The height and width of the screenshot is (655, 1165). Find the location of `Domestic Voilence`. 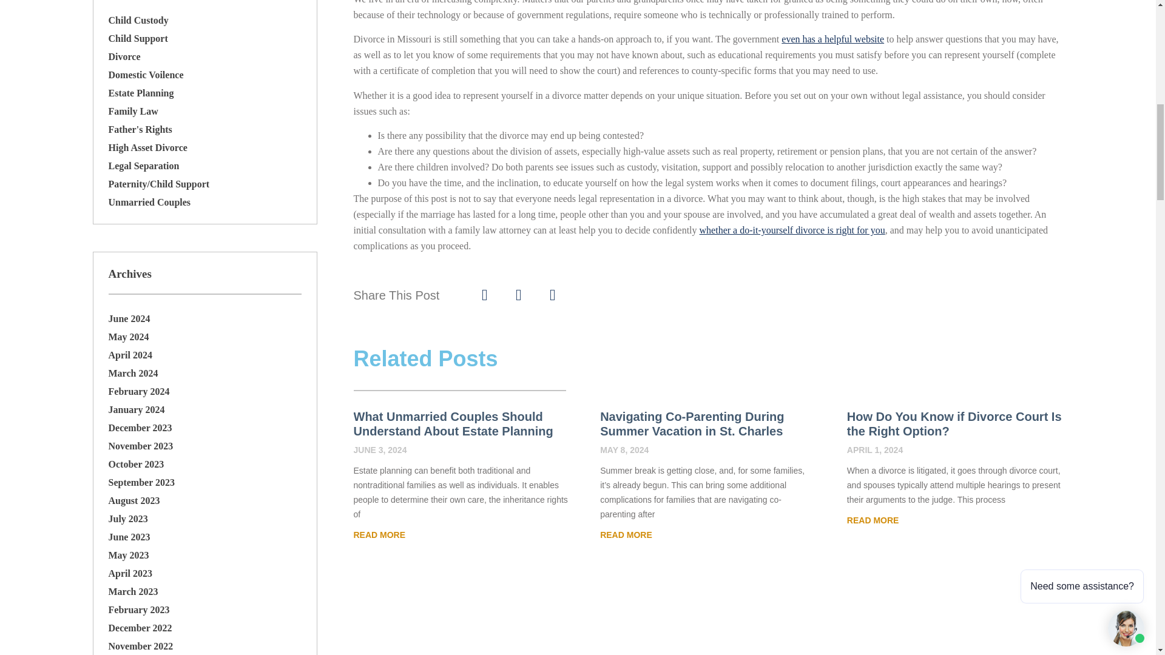

Domestic Voilence is located at coordinates (146, 74).